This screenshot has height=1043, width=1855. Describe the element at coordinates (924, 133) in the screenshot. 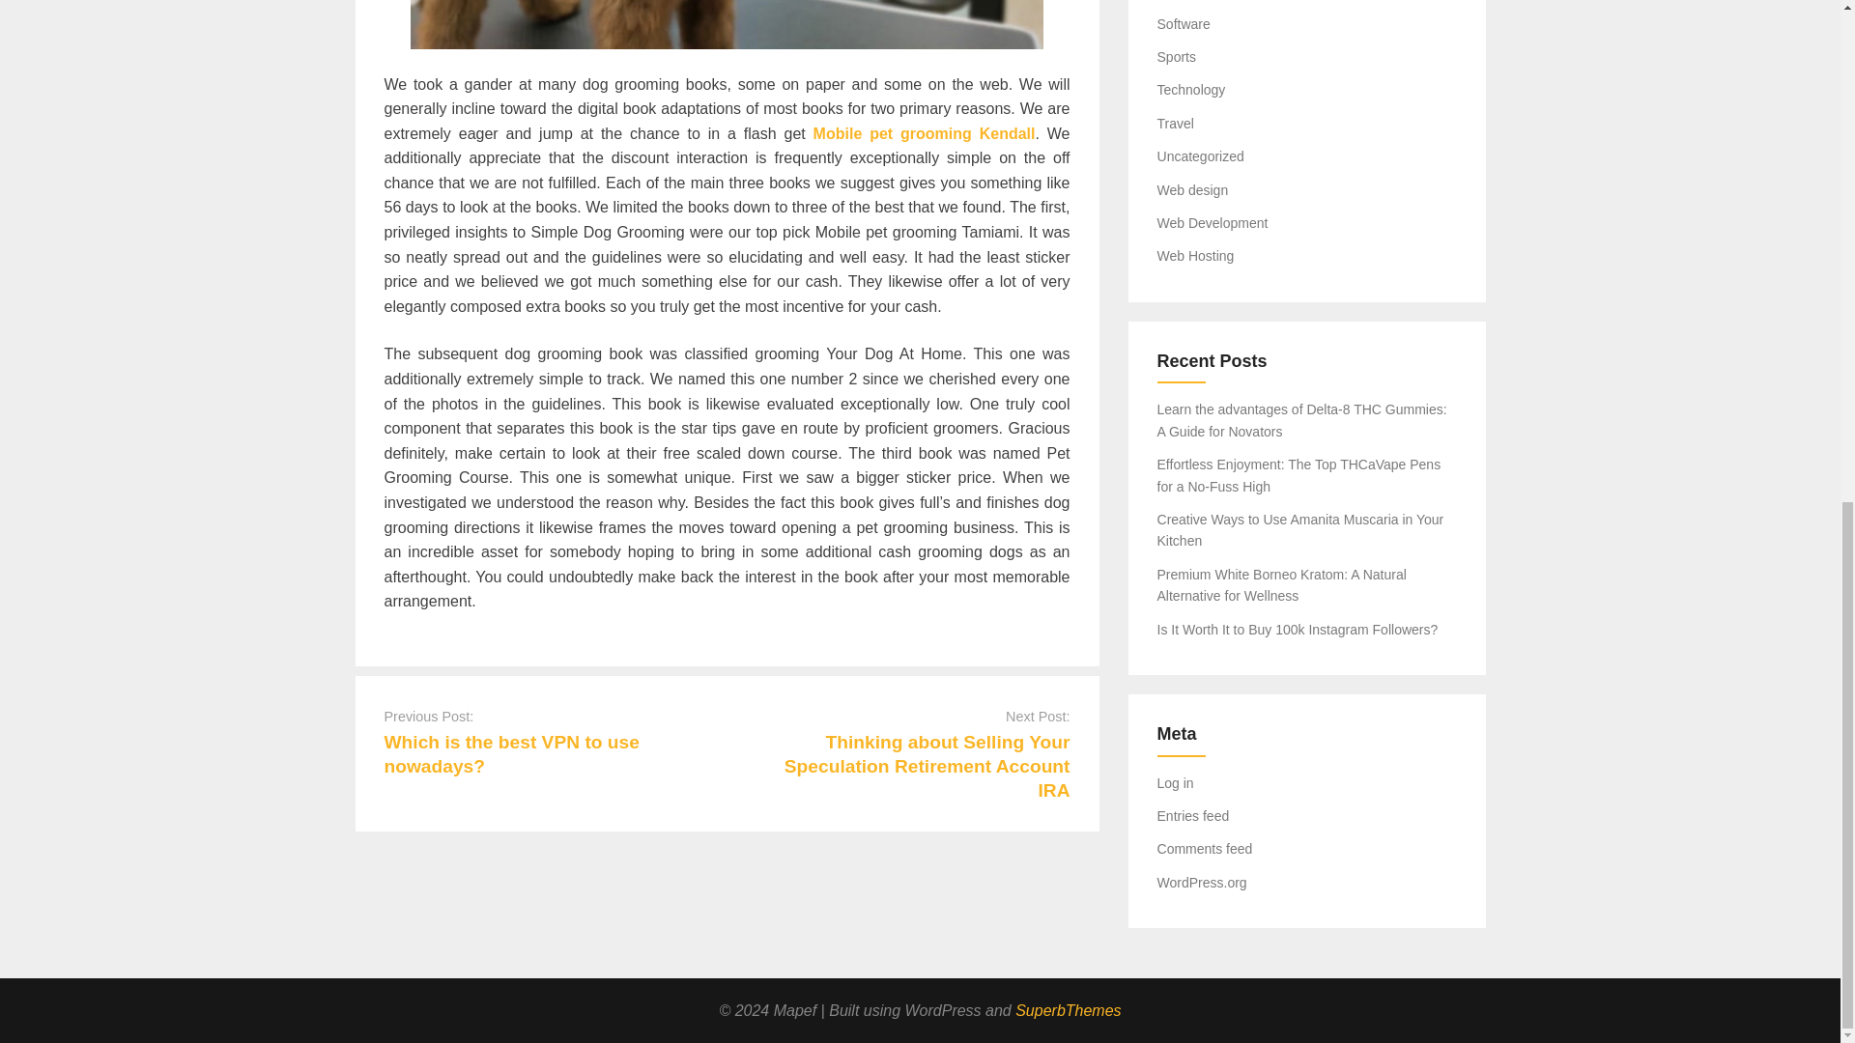

I see `Mobile pet grooming Kendall` at that location.